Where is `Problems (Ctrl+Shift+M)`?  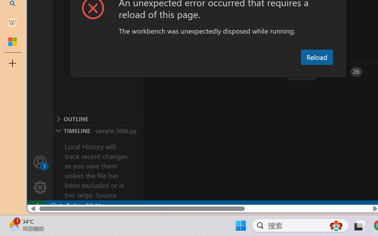 Problems (Ctrl+Shift+M) is located at coordinates (168, 72).